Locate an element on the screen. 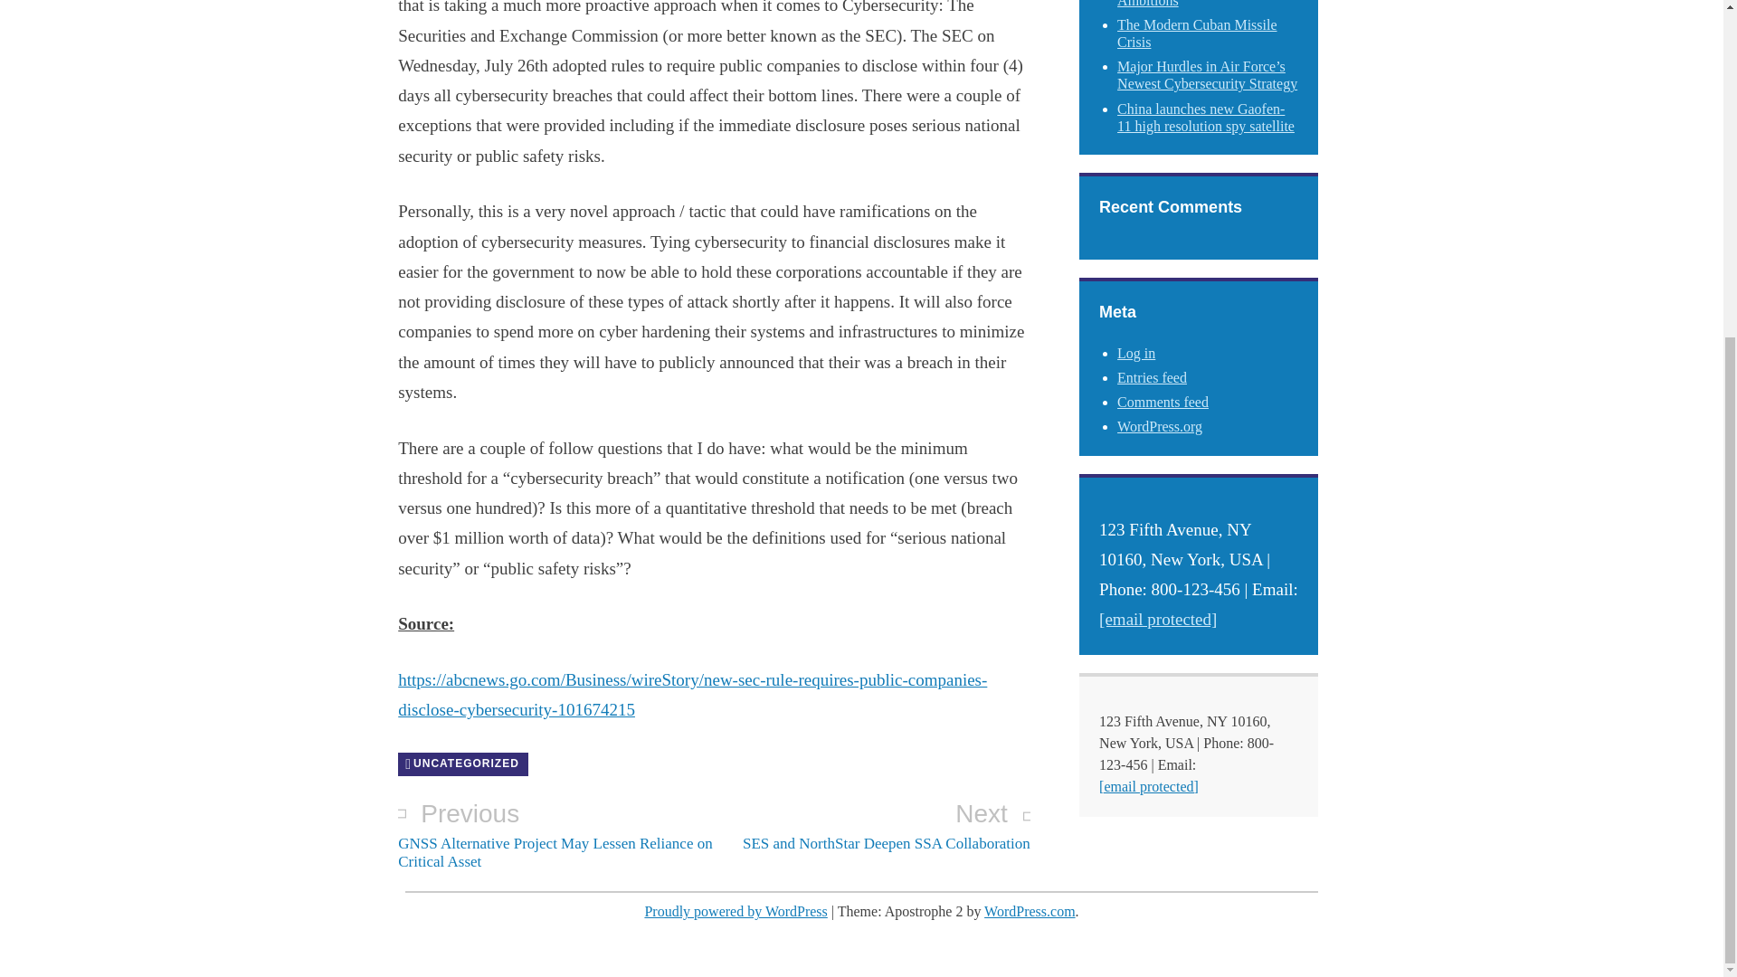 This screenshot has width=1737, height=977. Log in is located at coordinates (1135, 353).